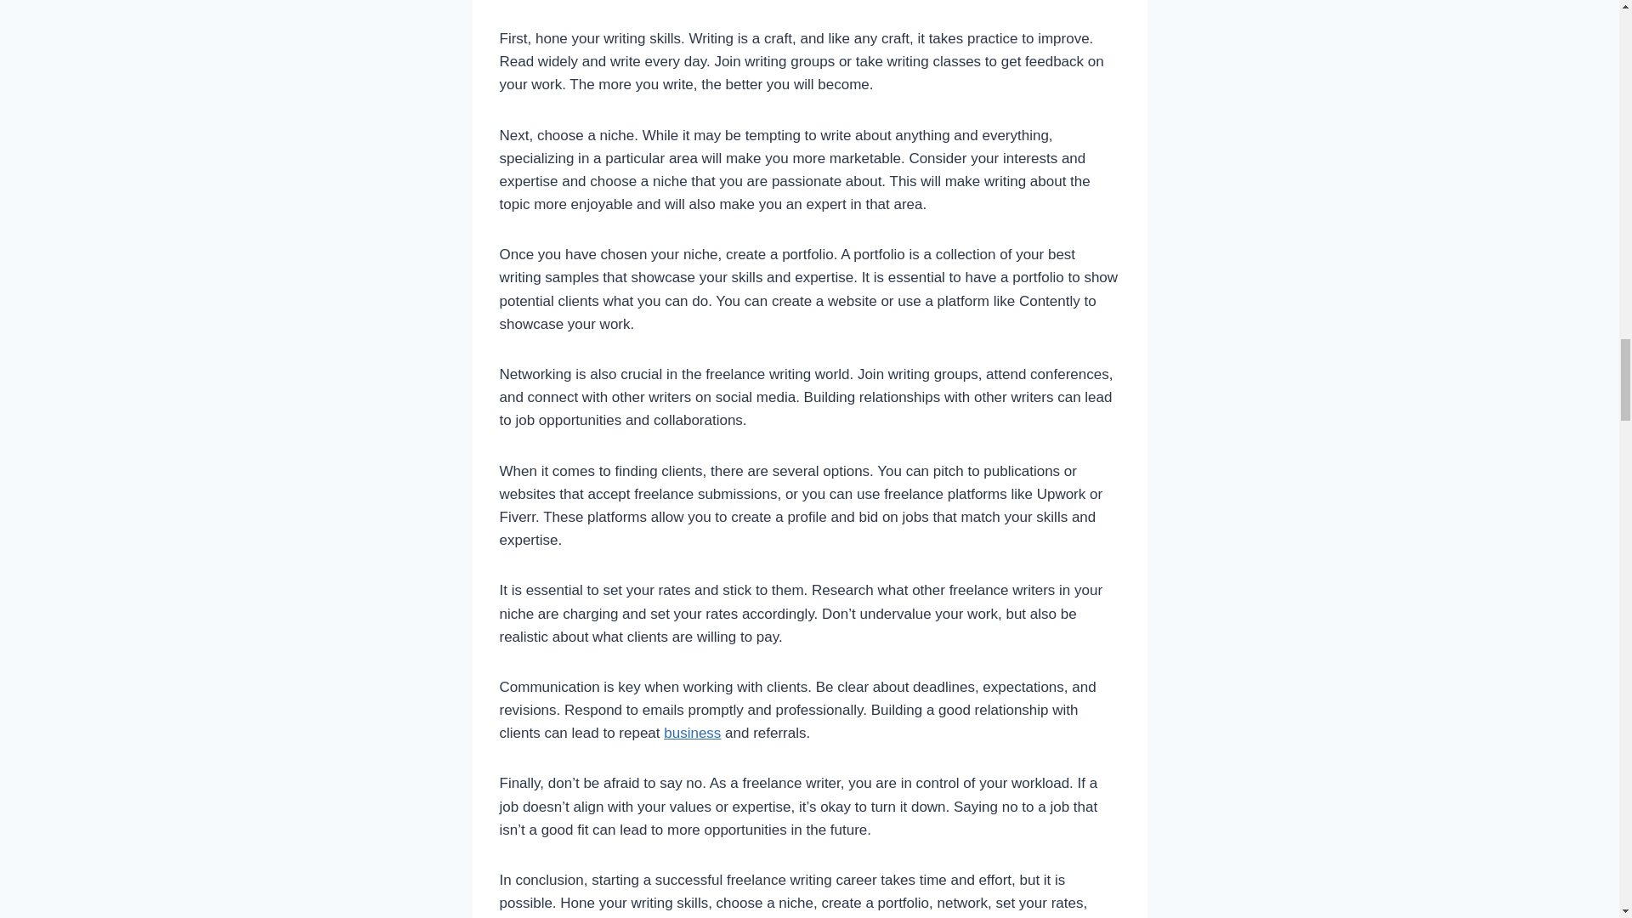 Image resolution: width=1632 pixels, height=918 pixels. What do you see at coordinates (692, 733) in the screenshot?
I see `business` at bounding box center [692, 733].